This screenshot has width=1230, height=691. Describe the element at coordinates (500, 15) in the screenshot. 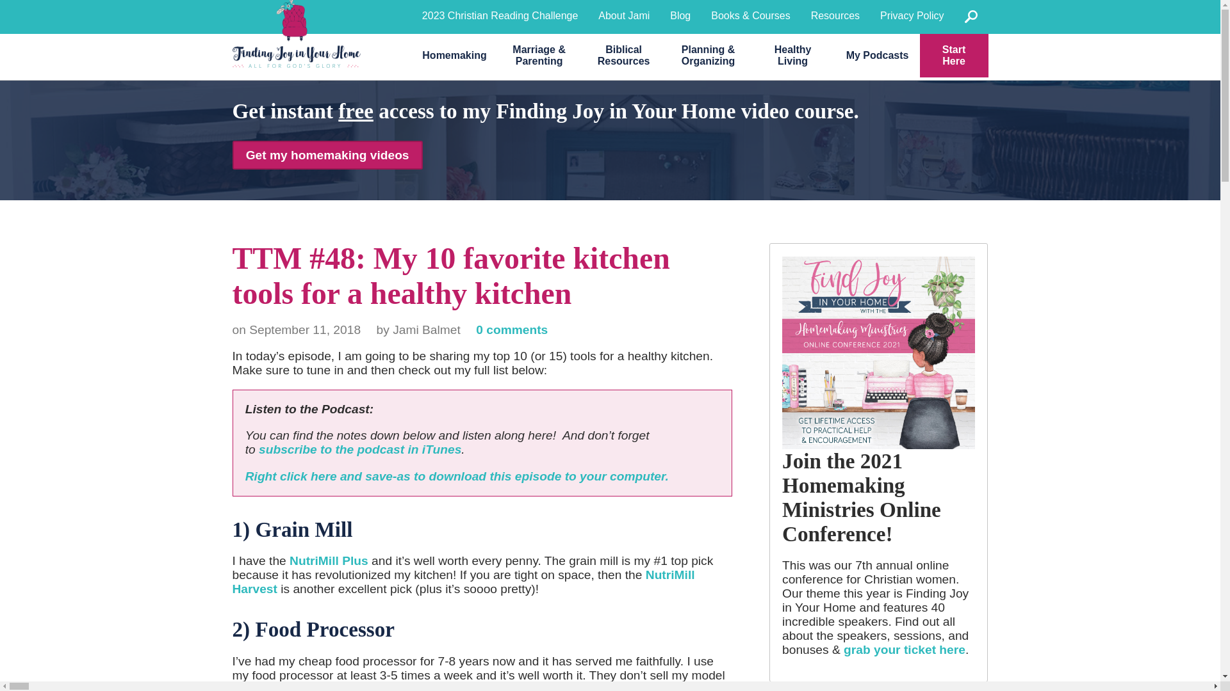

I see `2023 Christian Reading Challenge` at that location.